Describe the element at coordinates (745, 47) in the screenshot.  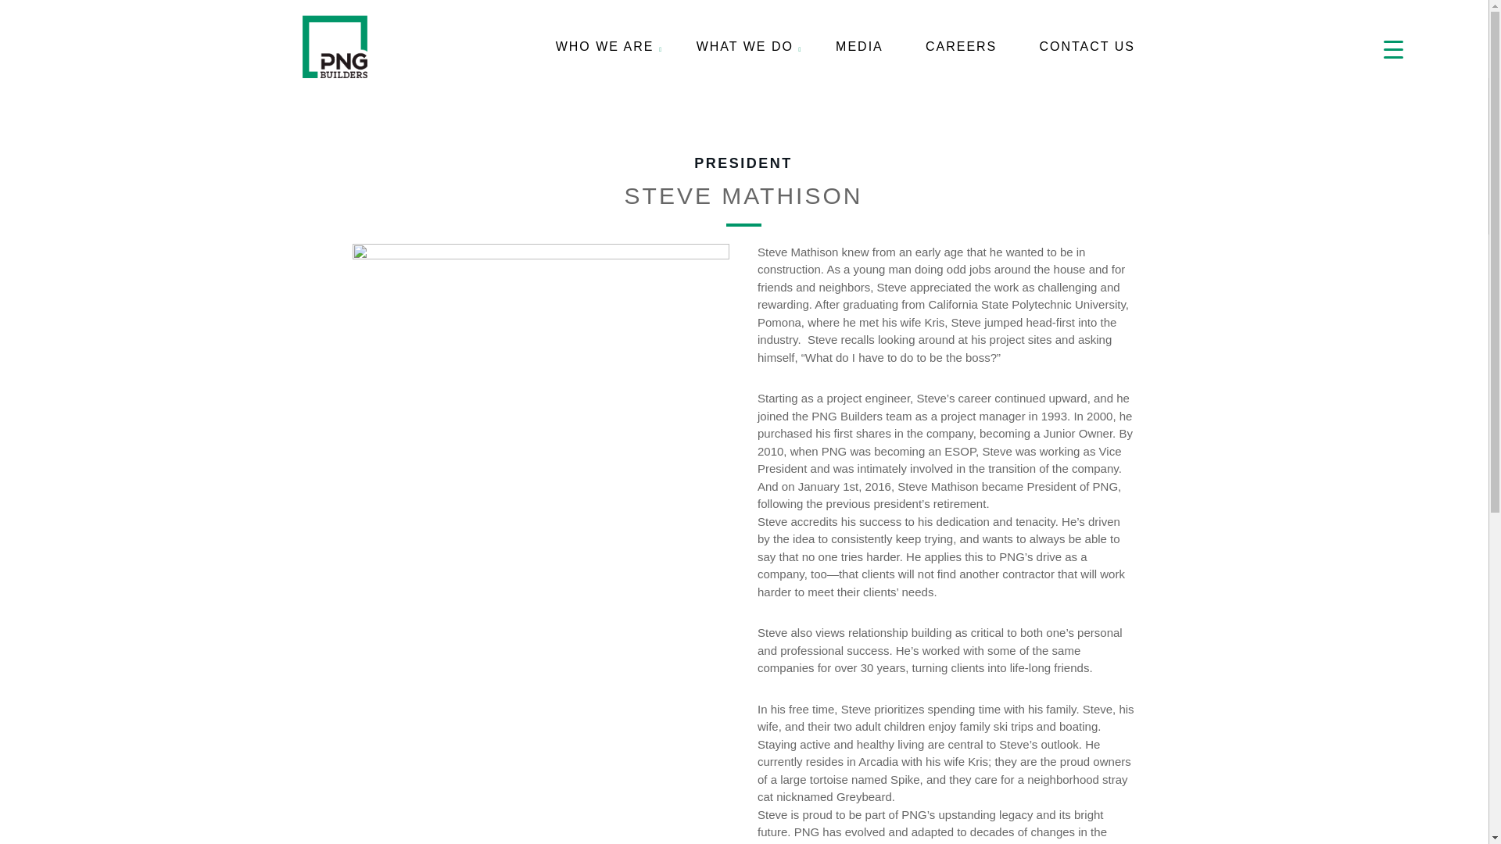
I see `WHAT WE DO` at that location.